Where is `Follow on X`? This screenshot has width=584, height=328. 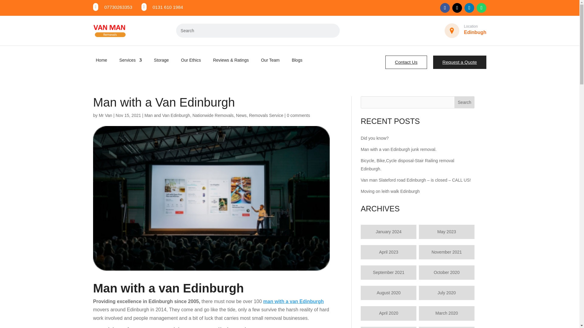
Follow on X is located at coordinates (457, 8).